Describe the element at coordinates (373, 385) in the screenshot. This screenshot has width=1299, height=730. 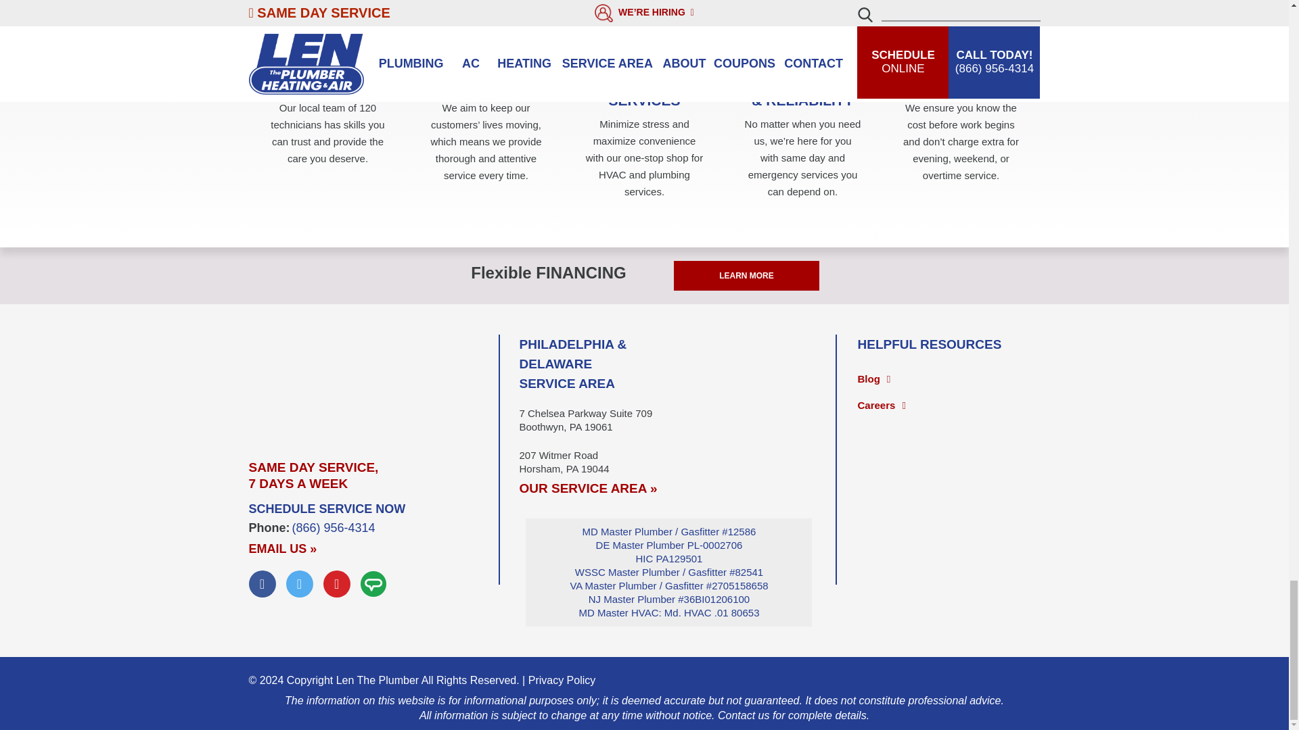
I see `Len The Plumber` at that location.